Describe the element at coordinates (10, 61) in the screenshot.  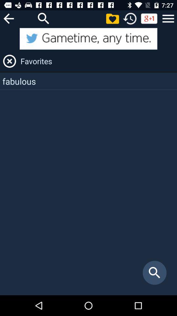
I see `close` at that location.